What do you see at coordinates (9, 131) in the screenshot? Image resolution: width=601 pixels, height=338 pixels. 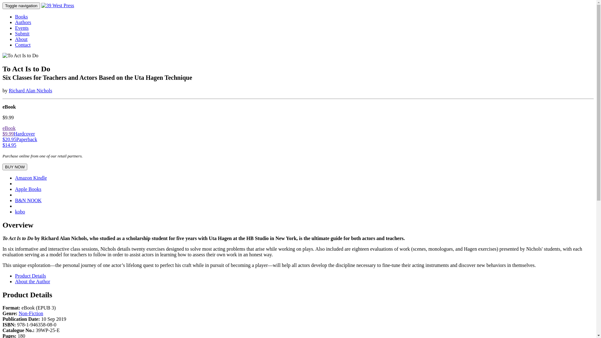 I see `eBook
$9.99` at bounding box center [9, 131].